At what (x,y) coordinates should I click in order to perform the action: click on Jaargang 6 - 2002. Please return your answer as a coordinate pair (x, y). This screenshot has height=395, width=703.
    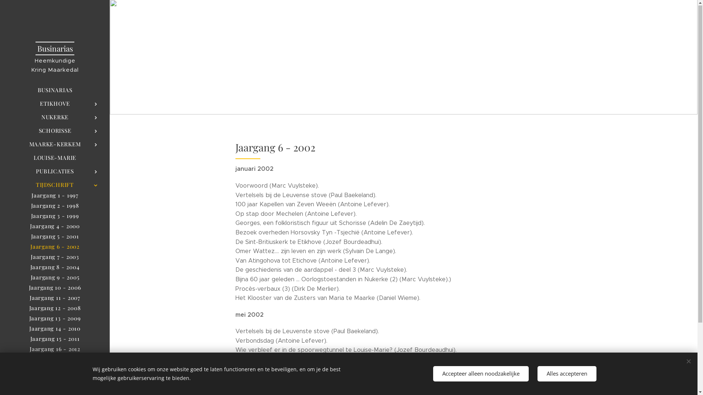
    Looking at the image, I should click on (55, 247).